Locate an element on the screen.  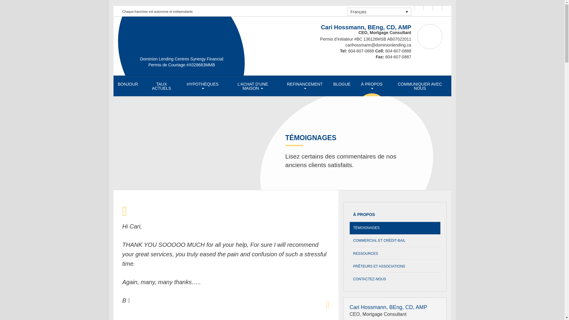
TAUX ACTUELS is located at coordinates (161, 86).